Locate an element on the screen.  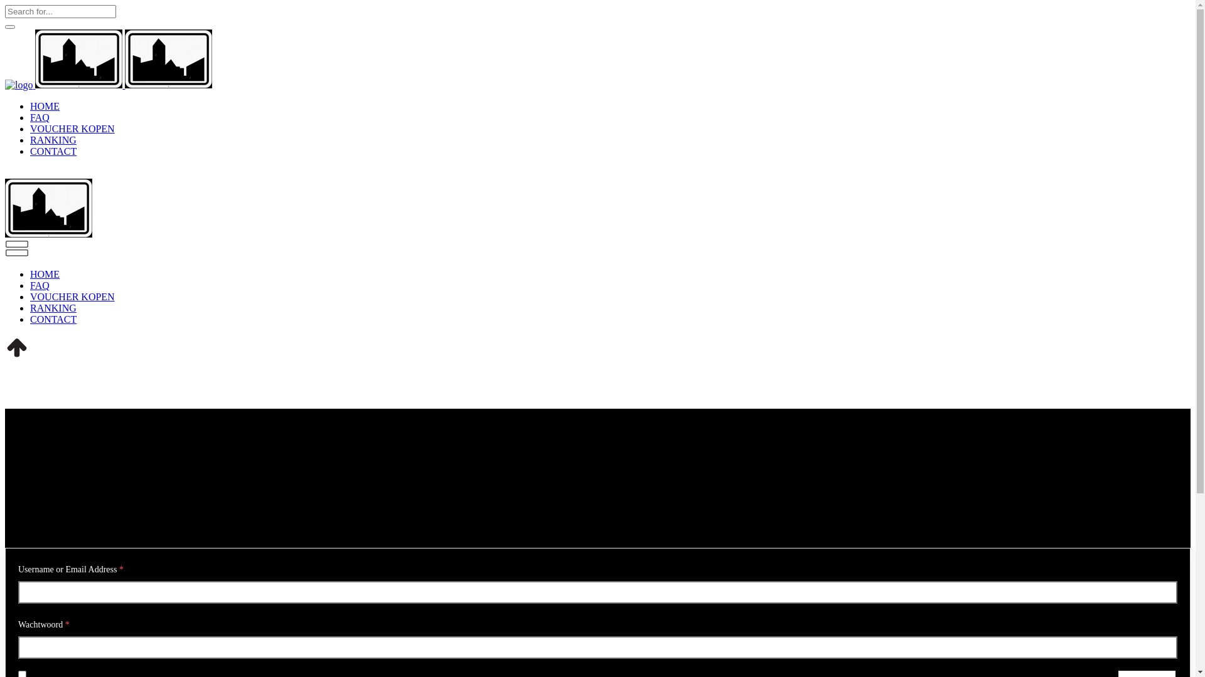
HOME is located at coordinates (45, 107).